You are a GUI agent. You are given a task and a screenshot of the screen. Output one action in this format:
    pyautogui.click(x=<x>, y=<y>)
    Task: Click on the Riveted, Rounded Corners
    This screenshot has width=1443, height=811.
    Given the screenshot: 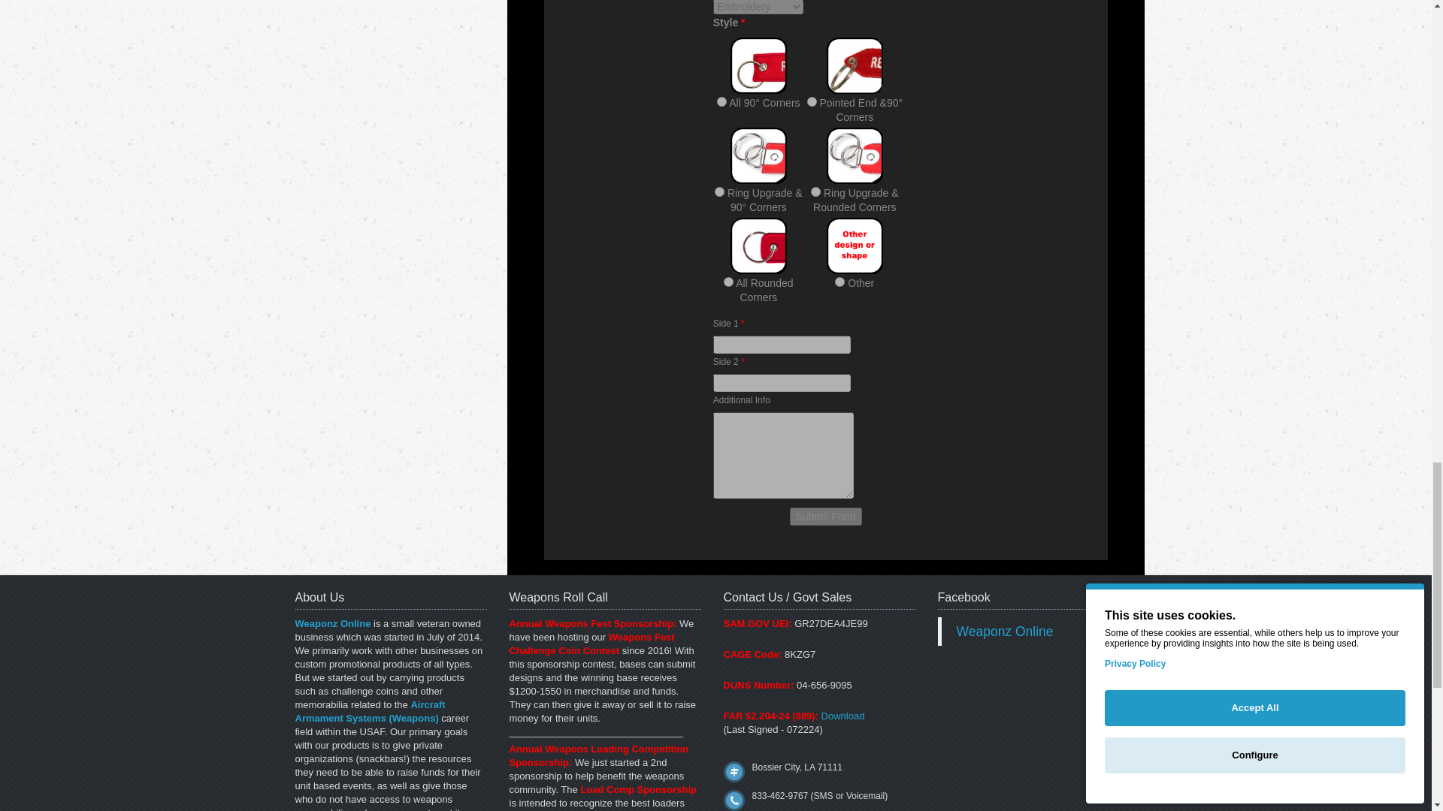 What is the action you would take?
    pyautogui.click(x=816, y=192)
    